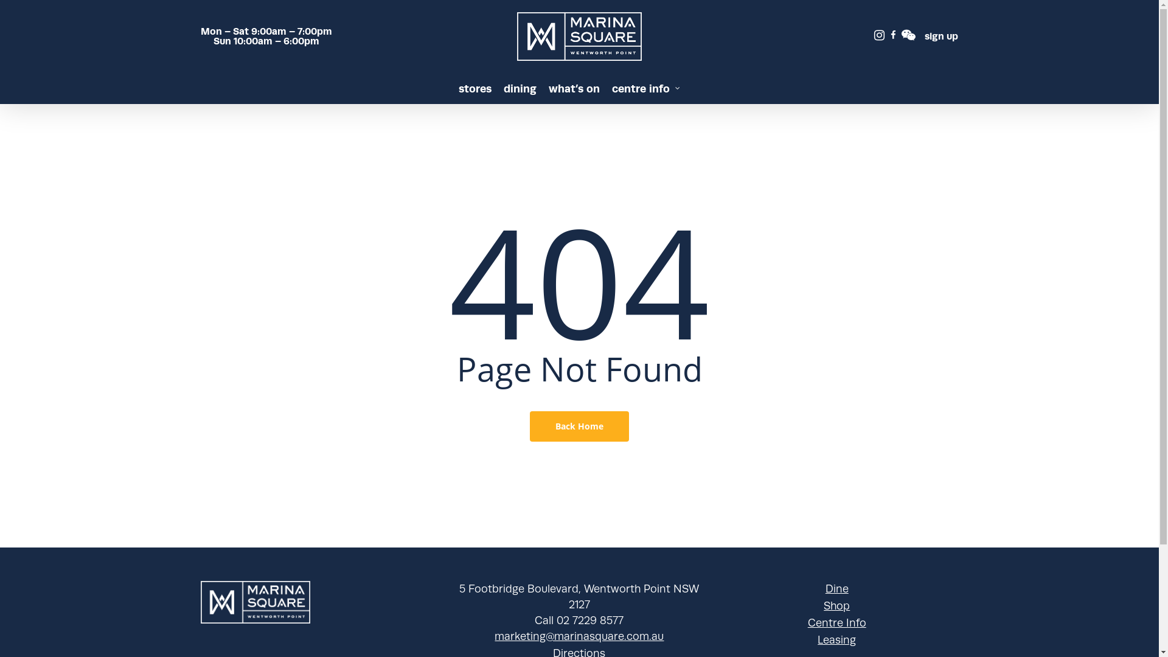 This screenshot has height=657, width=1168. I want to click on Back Home, so click(579, 426).